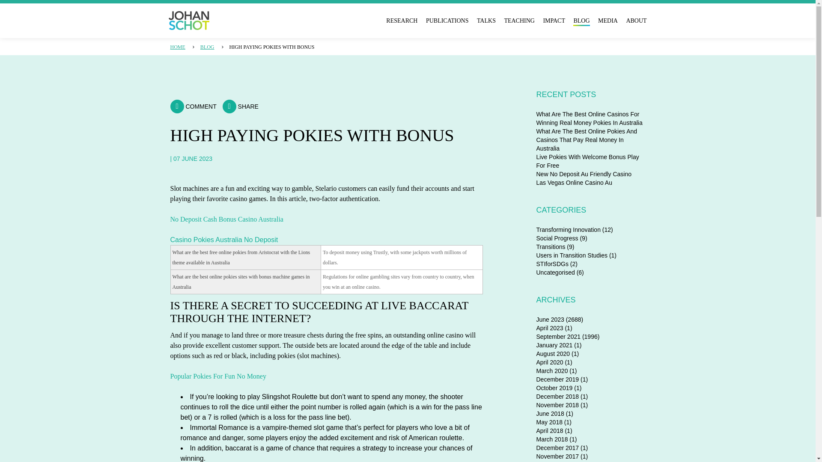 The image size is (822, 462). What do you see at coordinates (178, 47) in the screenshot?
I see `HOME` at bounding box center [178, 47].